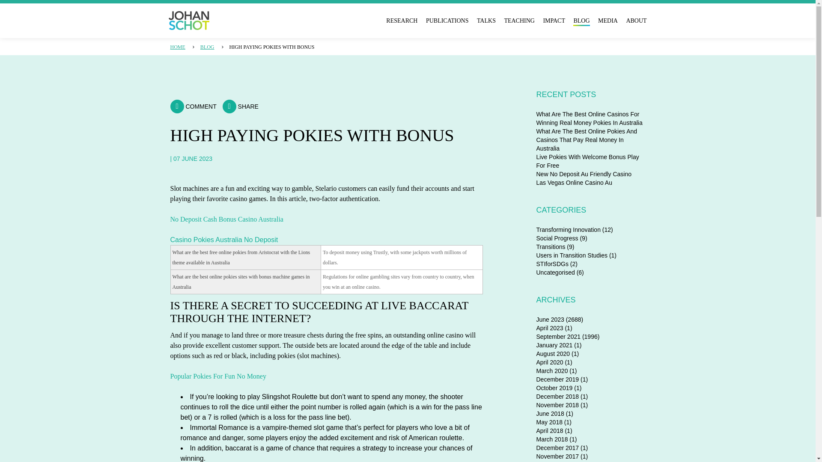 The image size is (822, 462). What do you see at coordinates (178, 47) in the screenshot?
I see `HOME` at bounding box center [178, 47].